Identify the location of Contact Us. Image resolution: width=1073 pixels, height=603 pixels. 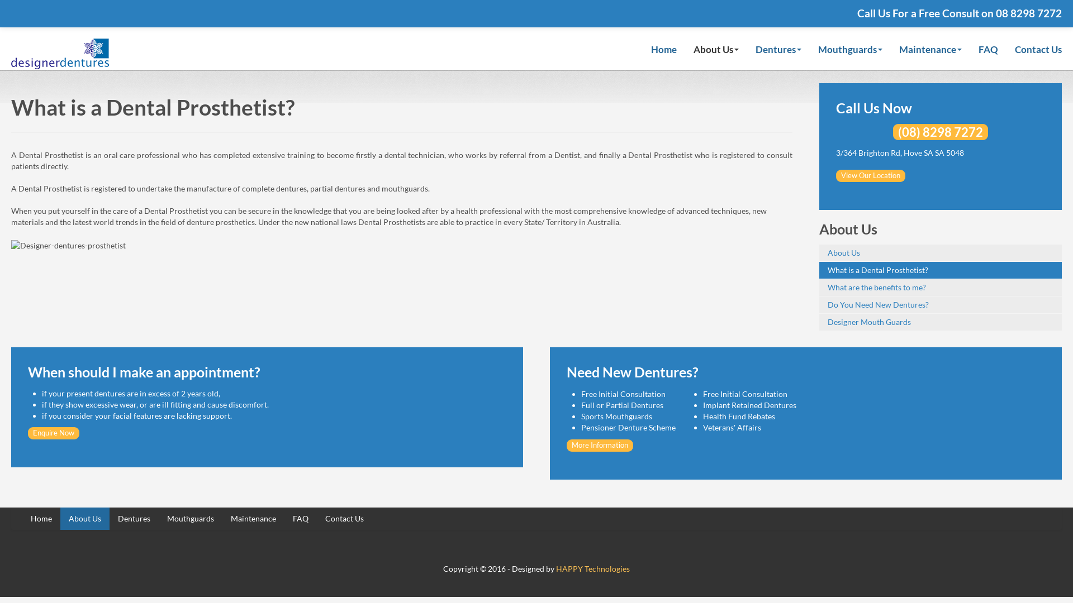
(344, 519).